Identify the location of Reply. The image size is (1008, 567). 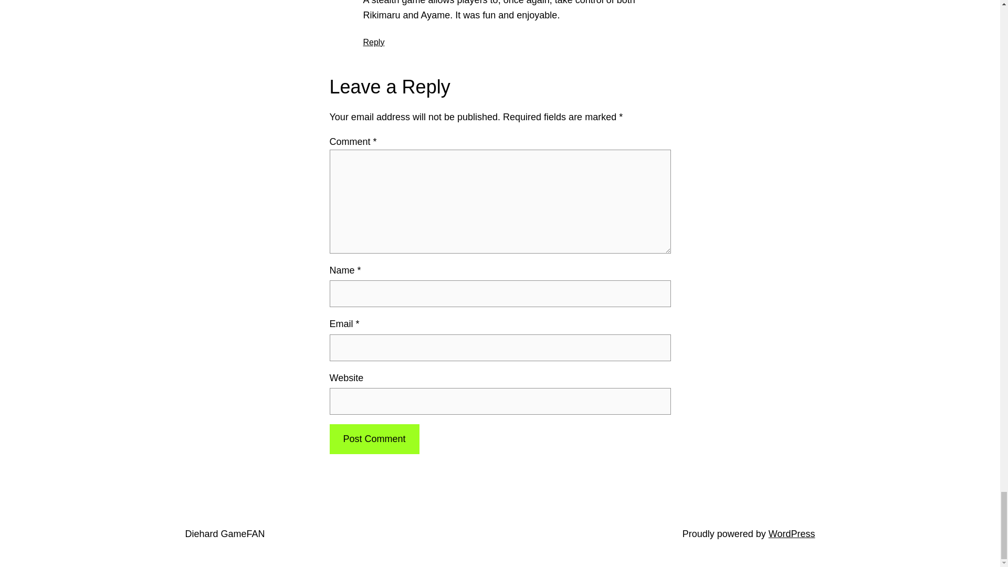
(374, 41).